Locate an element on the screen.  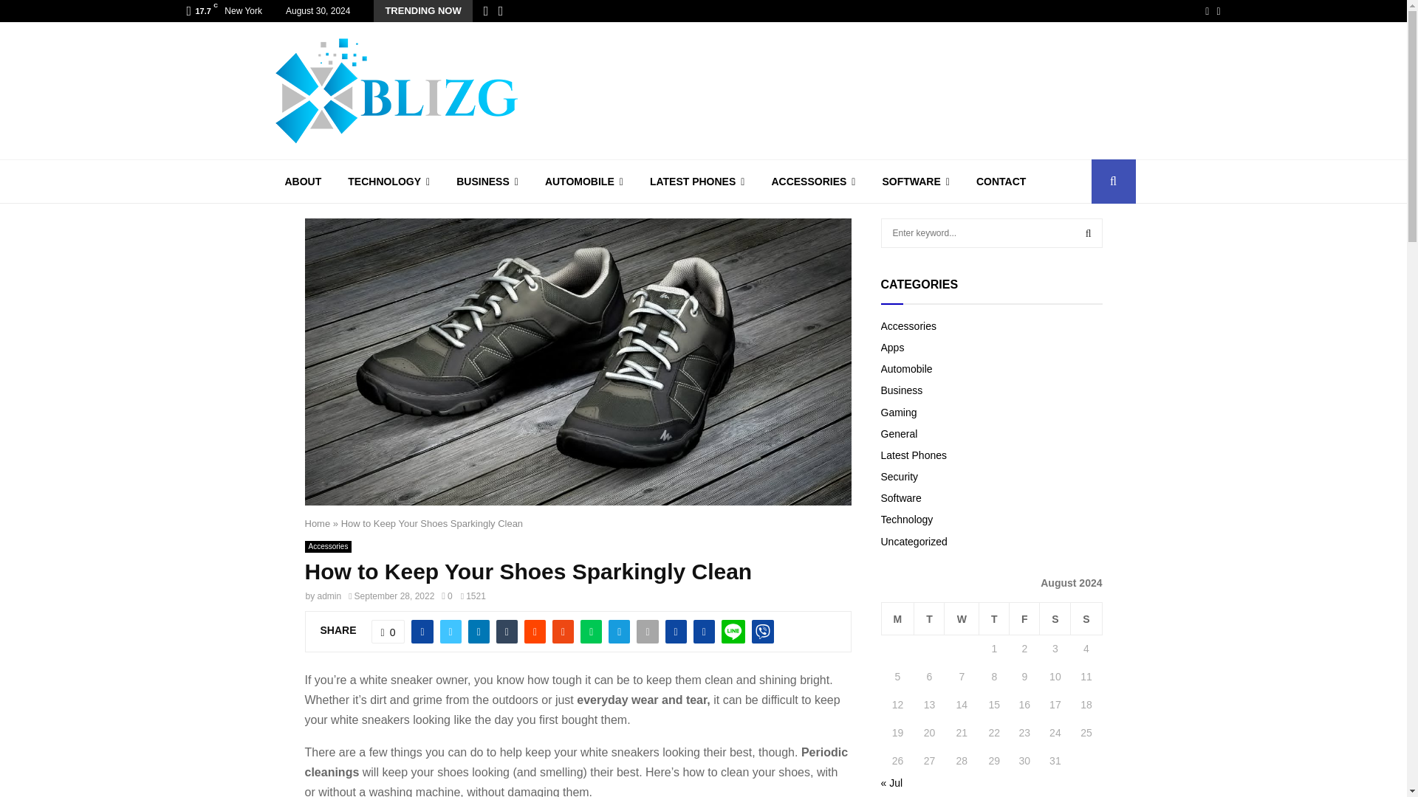
TECHNOLOGY is located at coordinates (388, 182).